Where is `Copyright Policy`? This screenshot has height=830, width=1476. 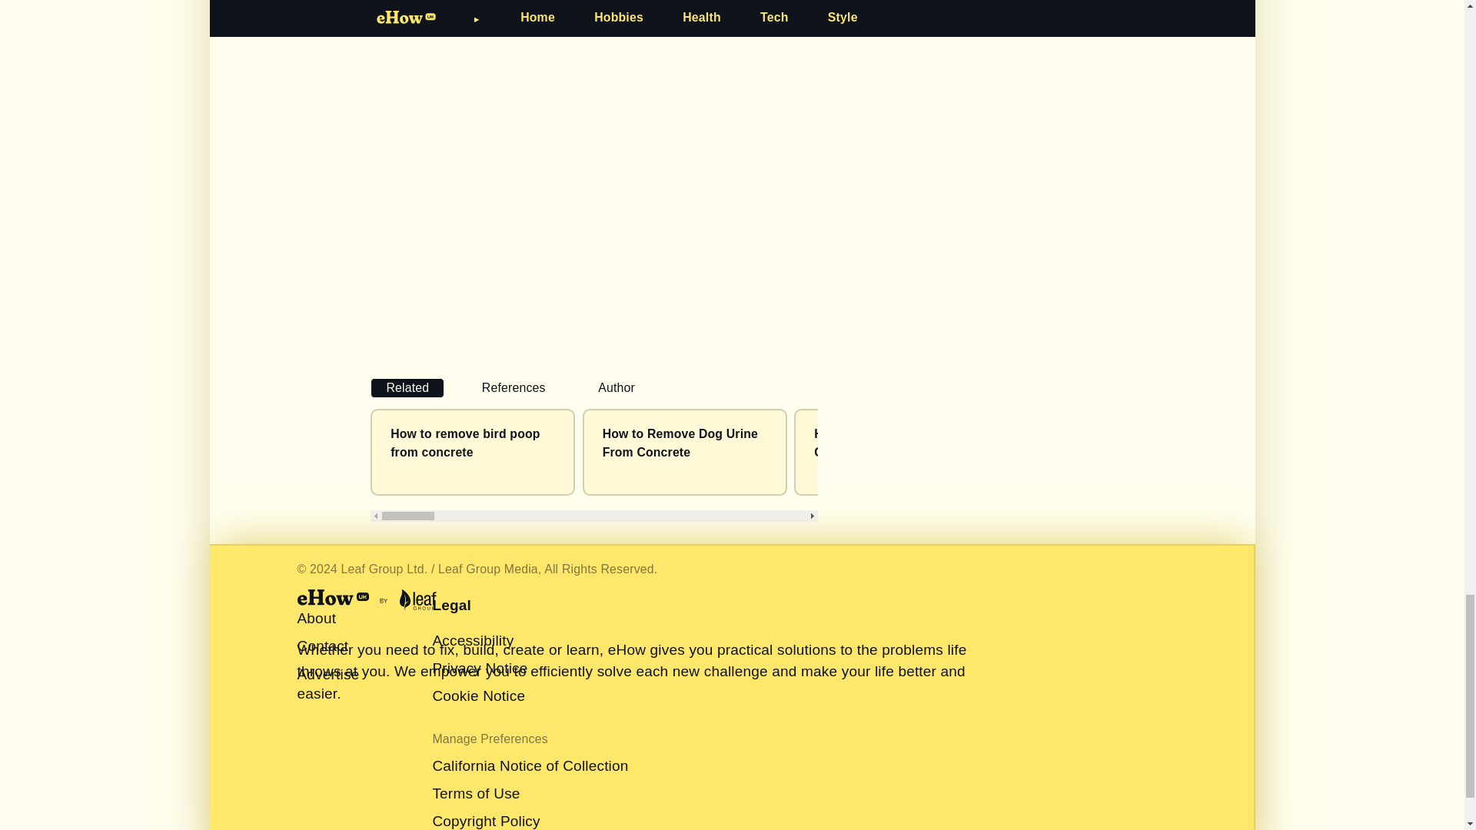
Copyright Policy is located at coordinates (486, 769).